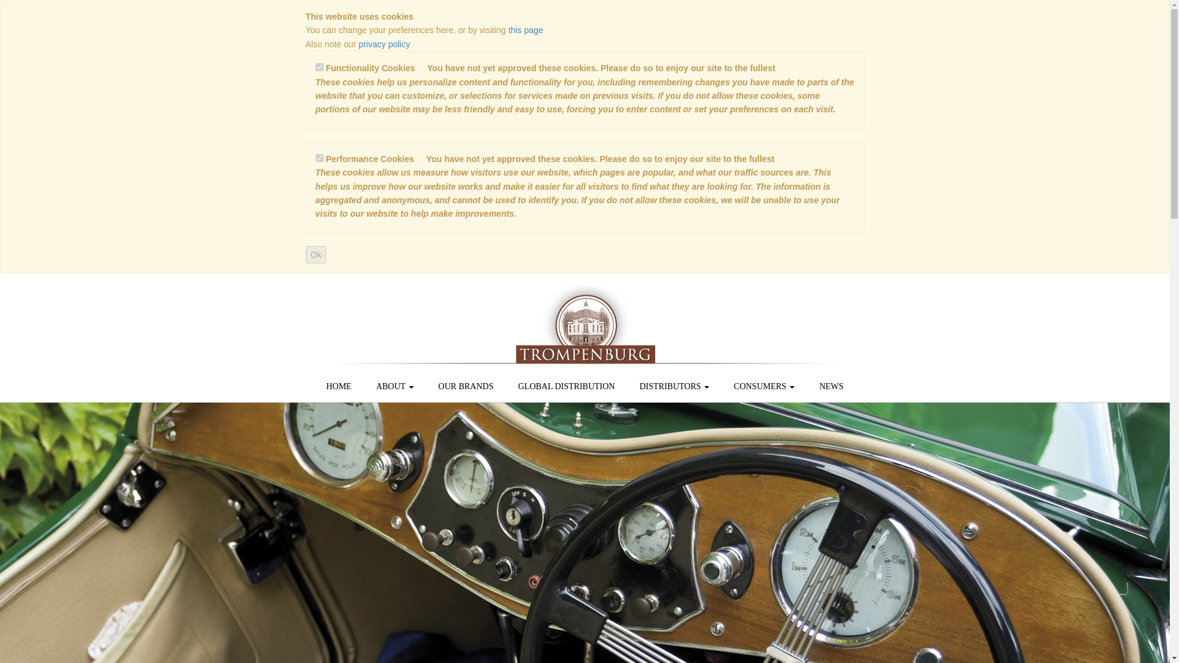 This screenshot has width=1179, height=663. What do you see at coordinates (566, 386) in the screenshot?
I see `GLOBAL DISTRIBUTION` at bounding box center [566, 386].